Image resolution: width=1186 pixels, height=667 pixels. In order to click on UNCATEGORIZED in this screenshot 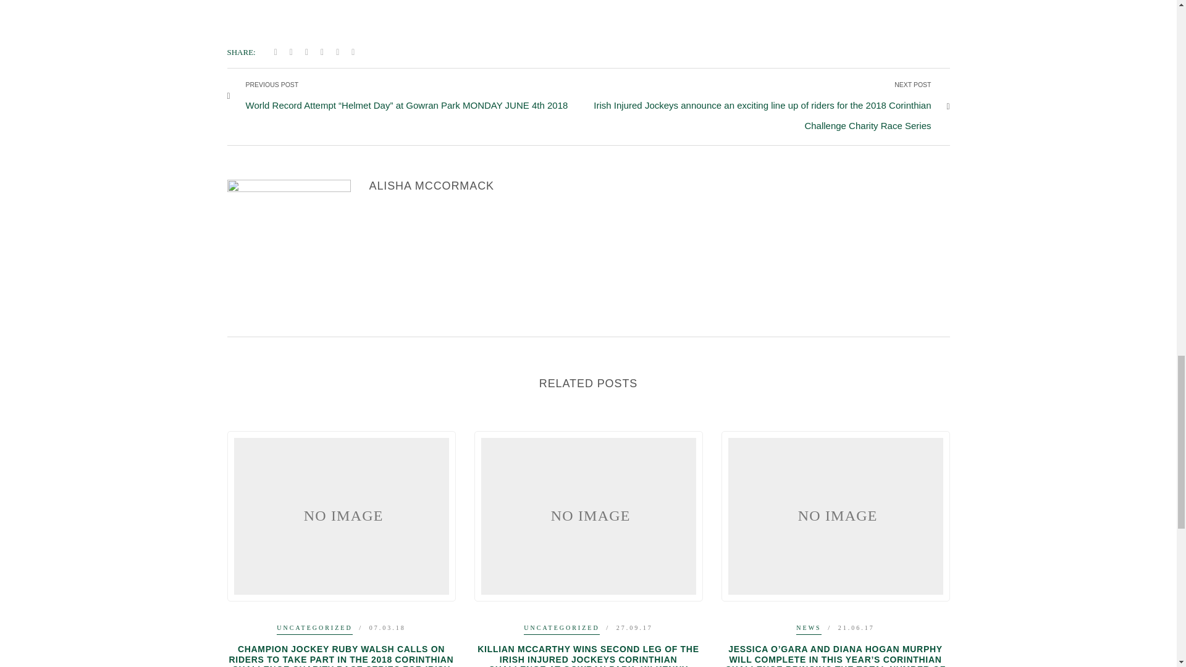, I will do `click(314, 629)`.